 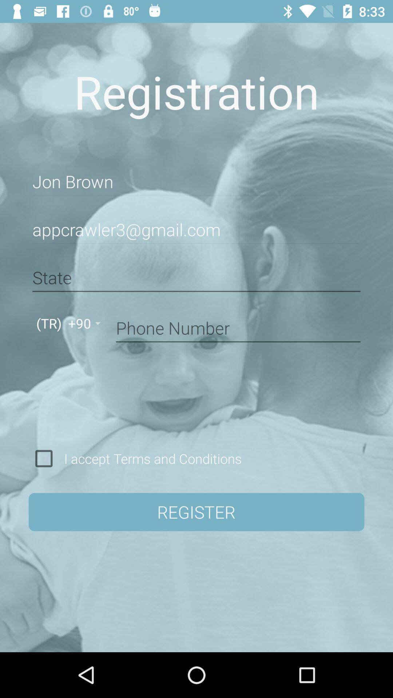 I want to click on turn on item below jon brown item, so click(x=196, y=230).